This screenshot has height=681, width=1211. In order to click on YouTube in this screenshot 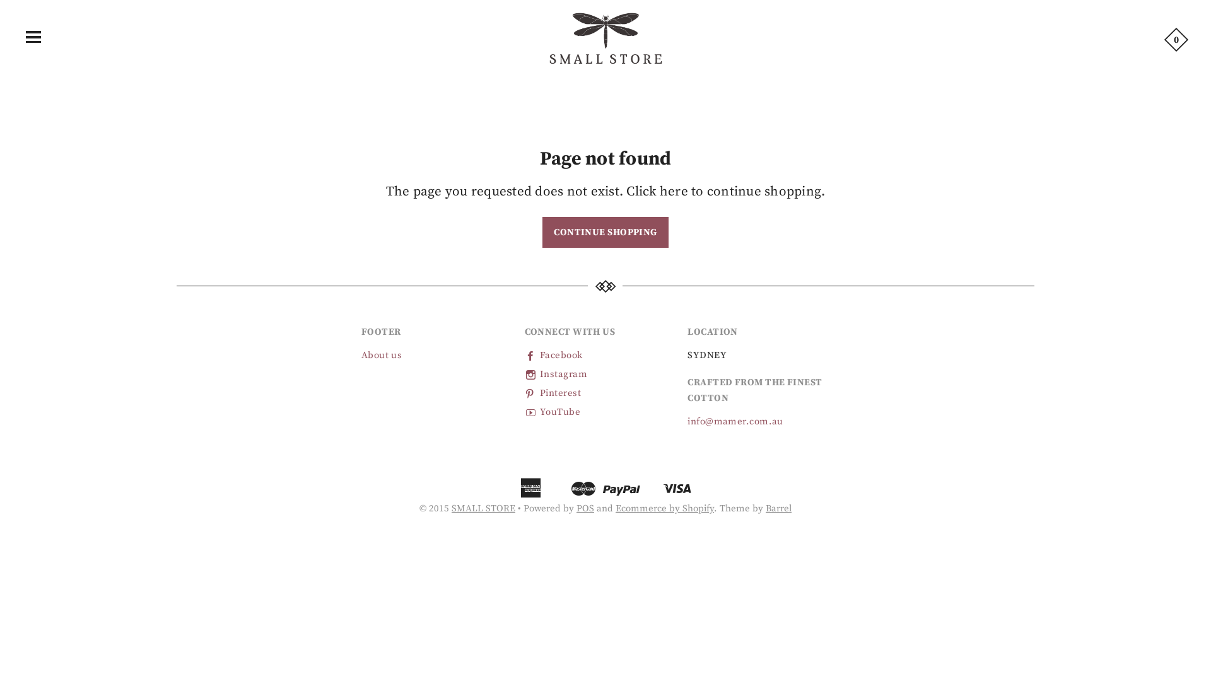, I will do `click(553, 412)`.